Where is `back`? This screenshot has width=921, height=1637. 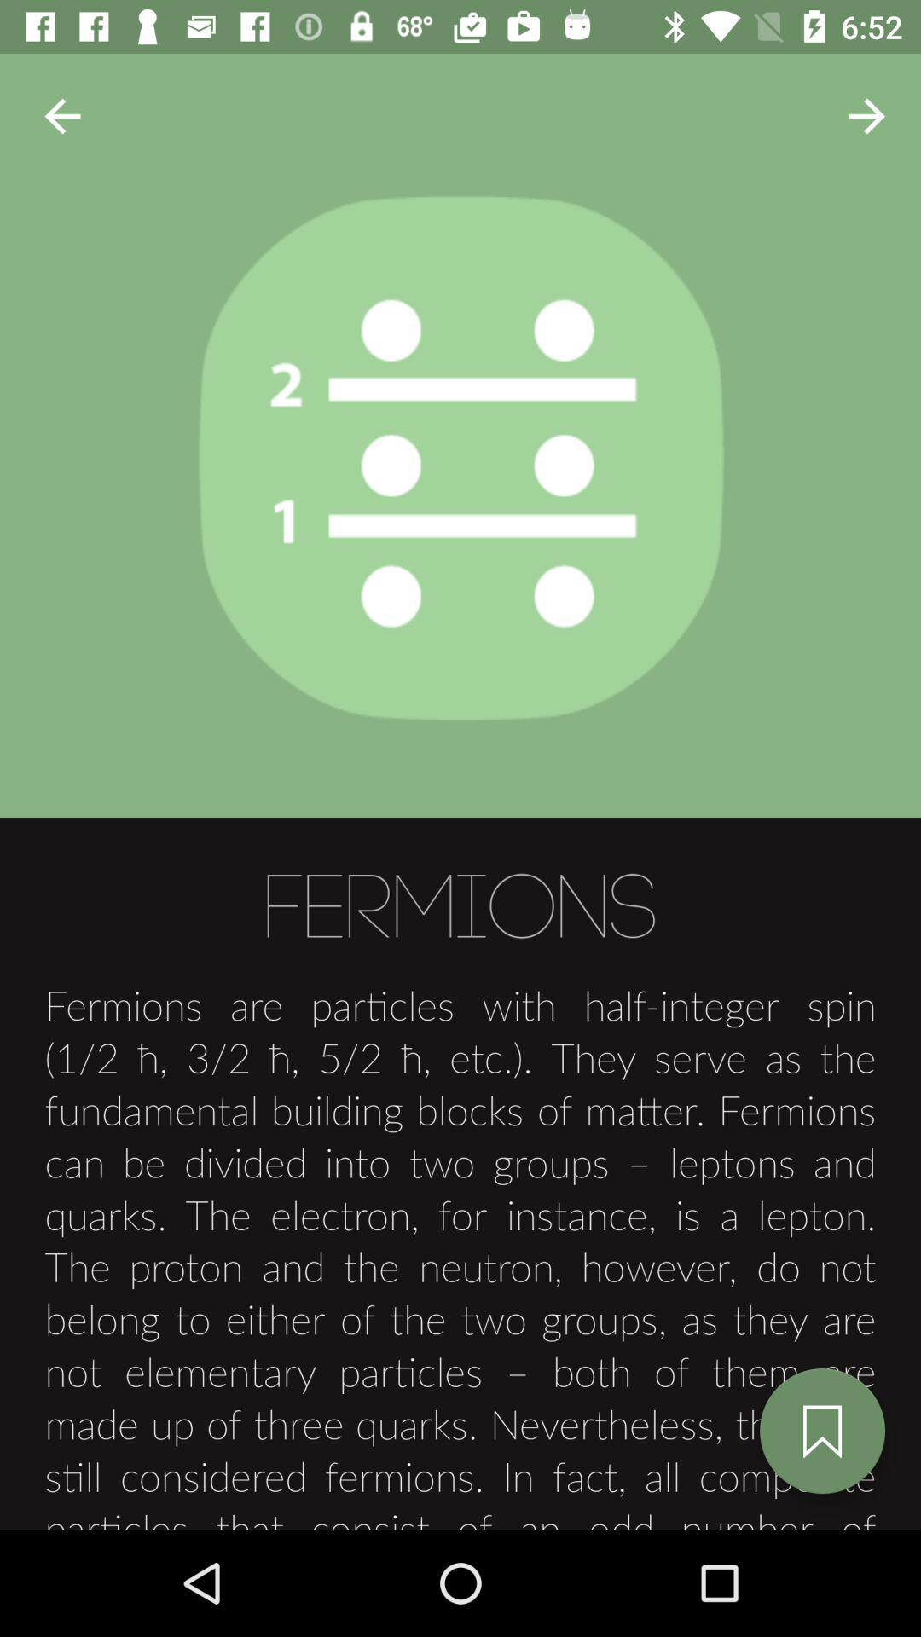
back is located at coordinates (63, 116).